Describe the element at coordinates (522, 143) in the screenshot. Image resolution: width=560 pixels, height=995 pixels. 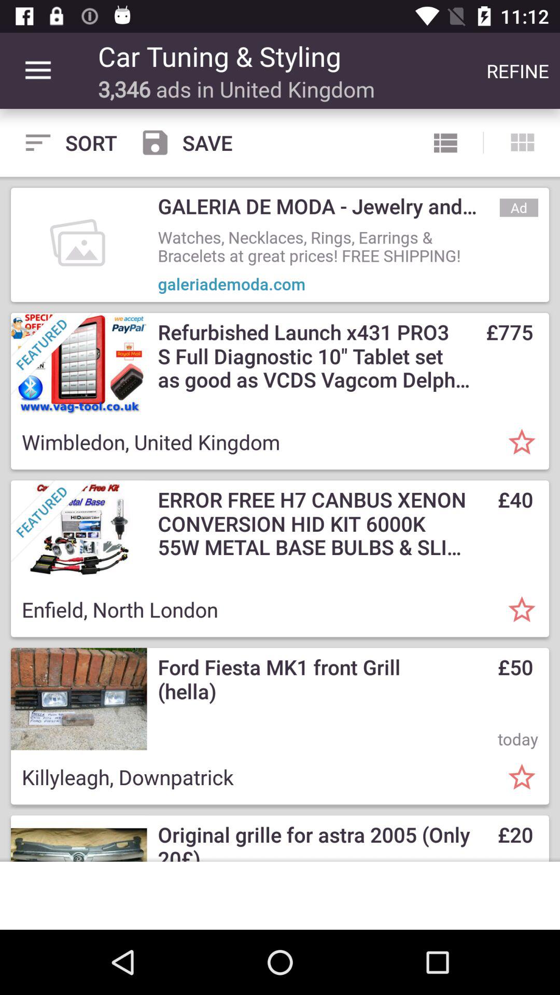
I see `select the icon just below refine text` at that location.